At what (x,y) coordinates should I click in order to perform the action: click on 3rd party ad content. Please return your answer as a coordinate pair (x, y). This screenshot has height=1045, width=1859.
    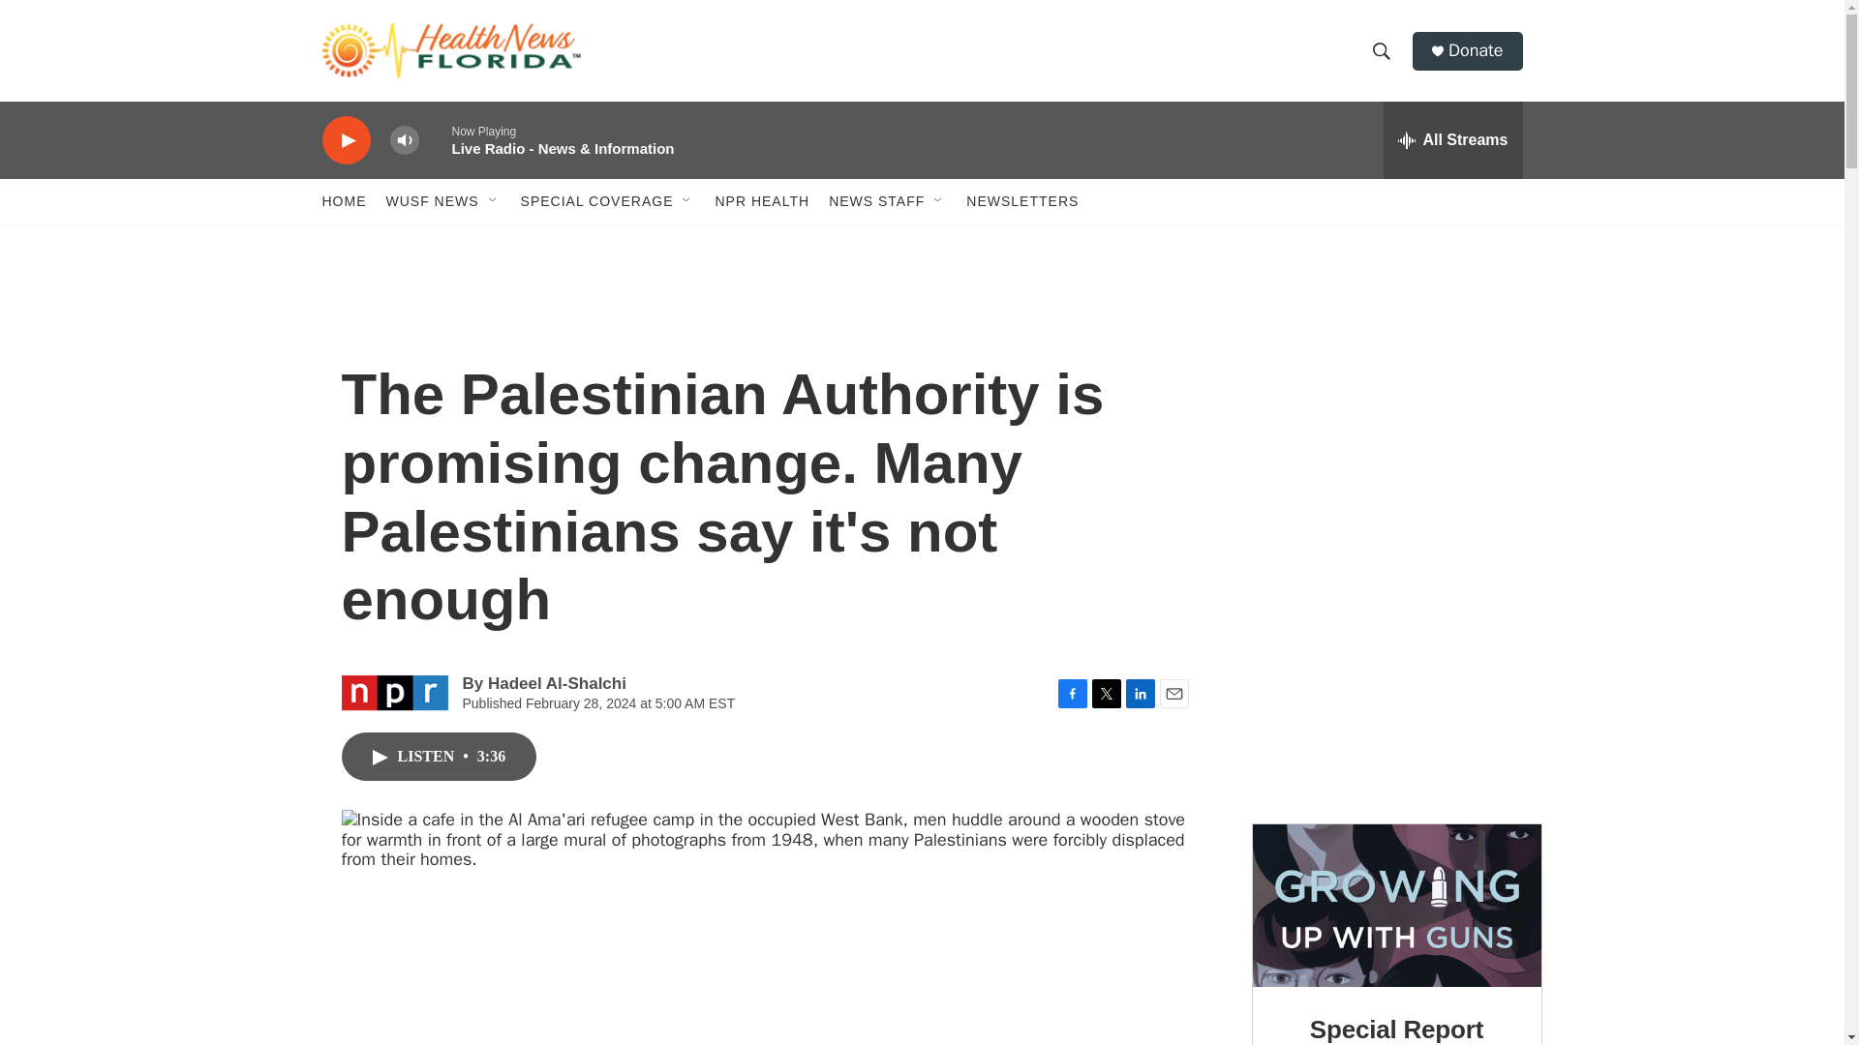
    Looking at the image, I should click on (1396, 403).